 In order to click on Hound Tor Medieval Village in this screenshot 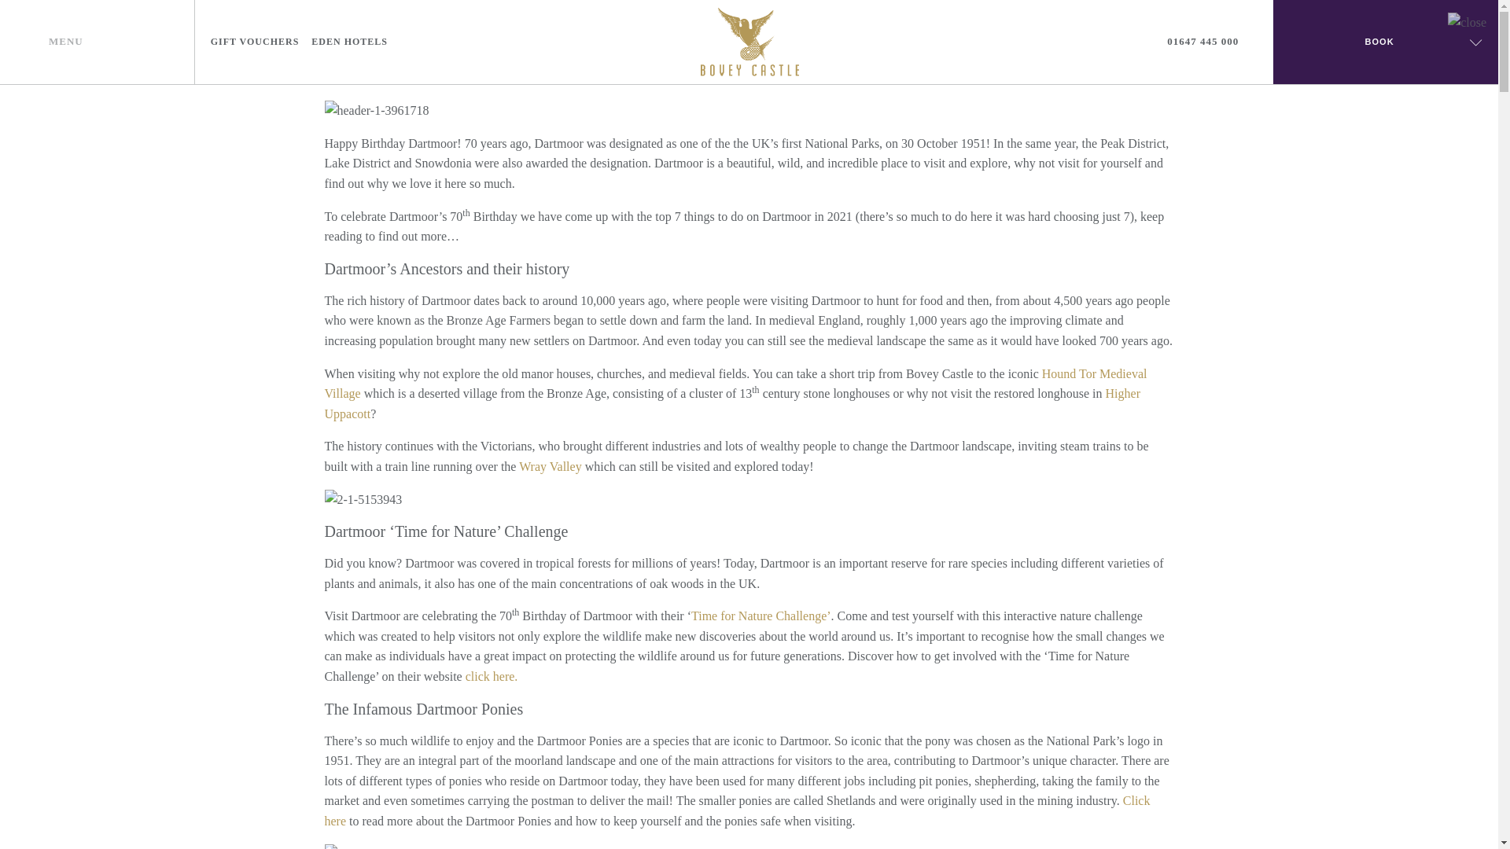, I will do `click(735, 384)`.